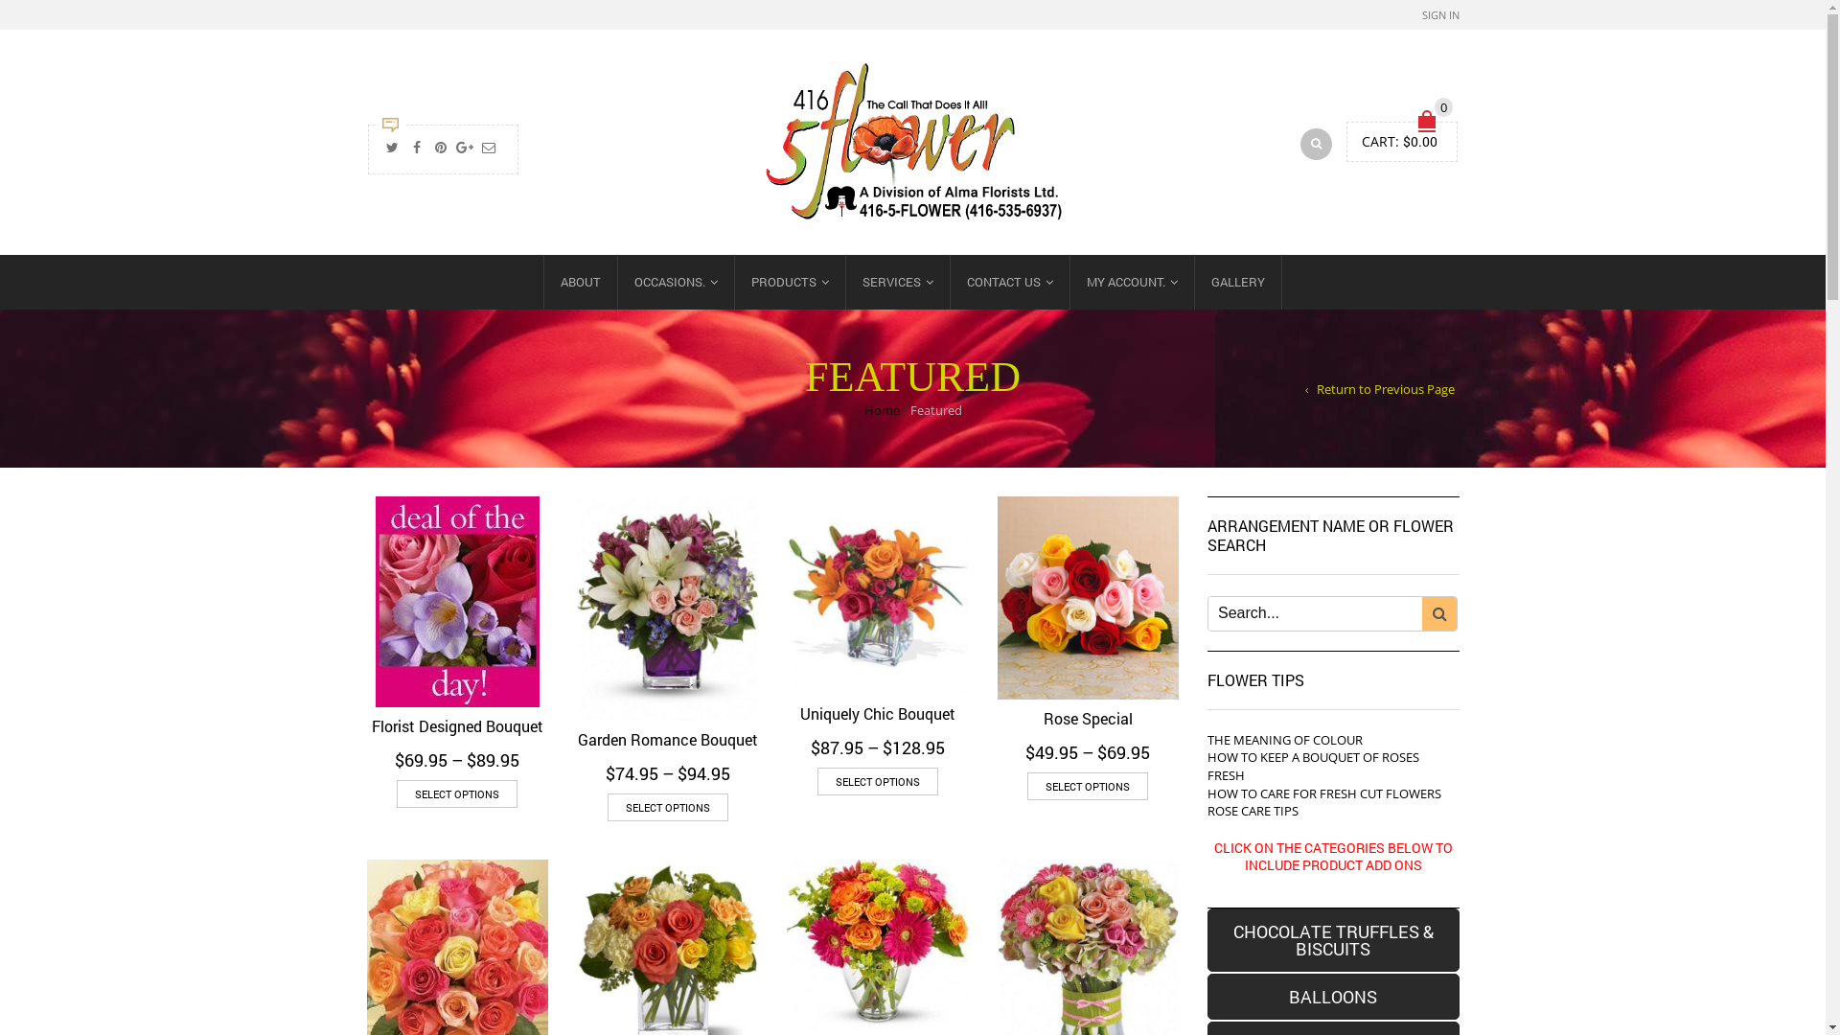 Image resolution: width=1840 pixels, height=1035 pixels. What do you see at coordinates (878, 782) in the screenshot?
I see `SELECT OPTIONS` at bounding box center [878, 782].